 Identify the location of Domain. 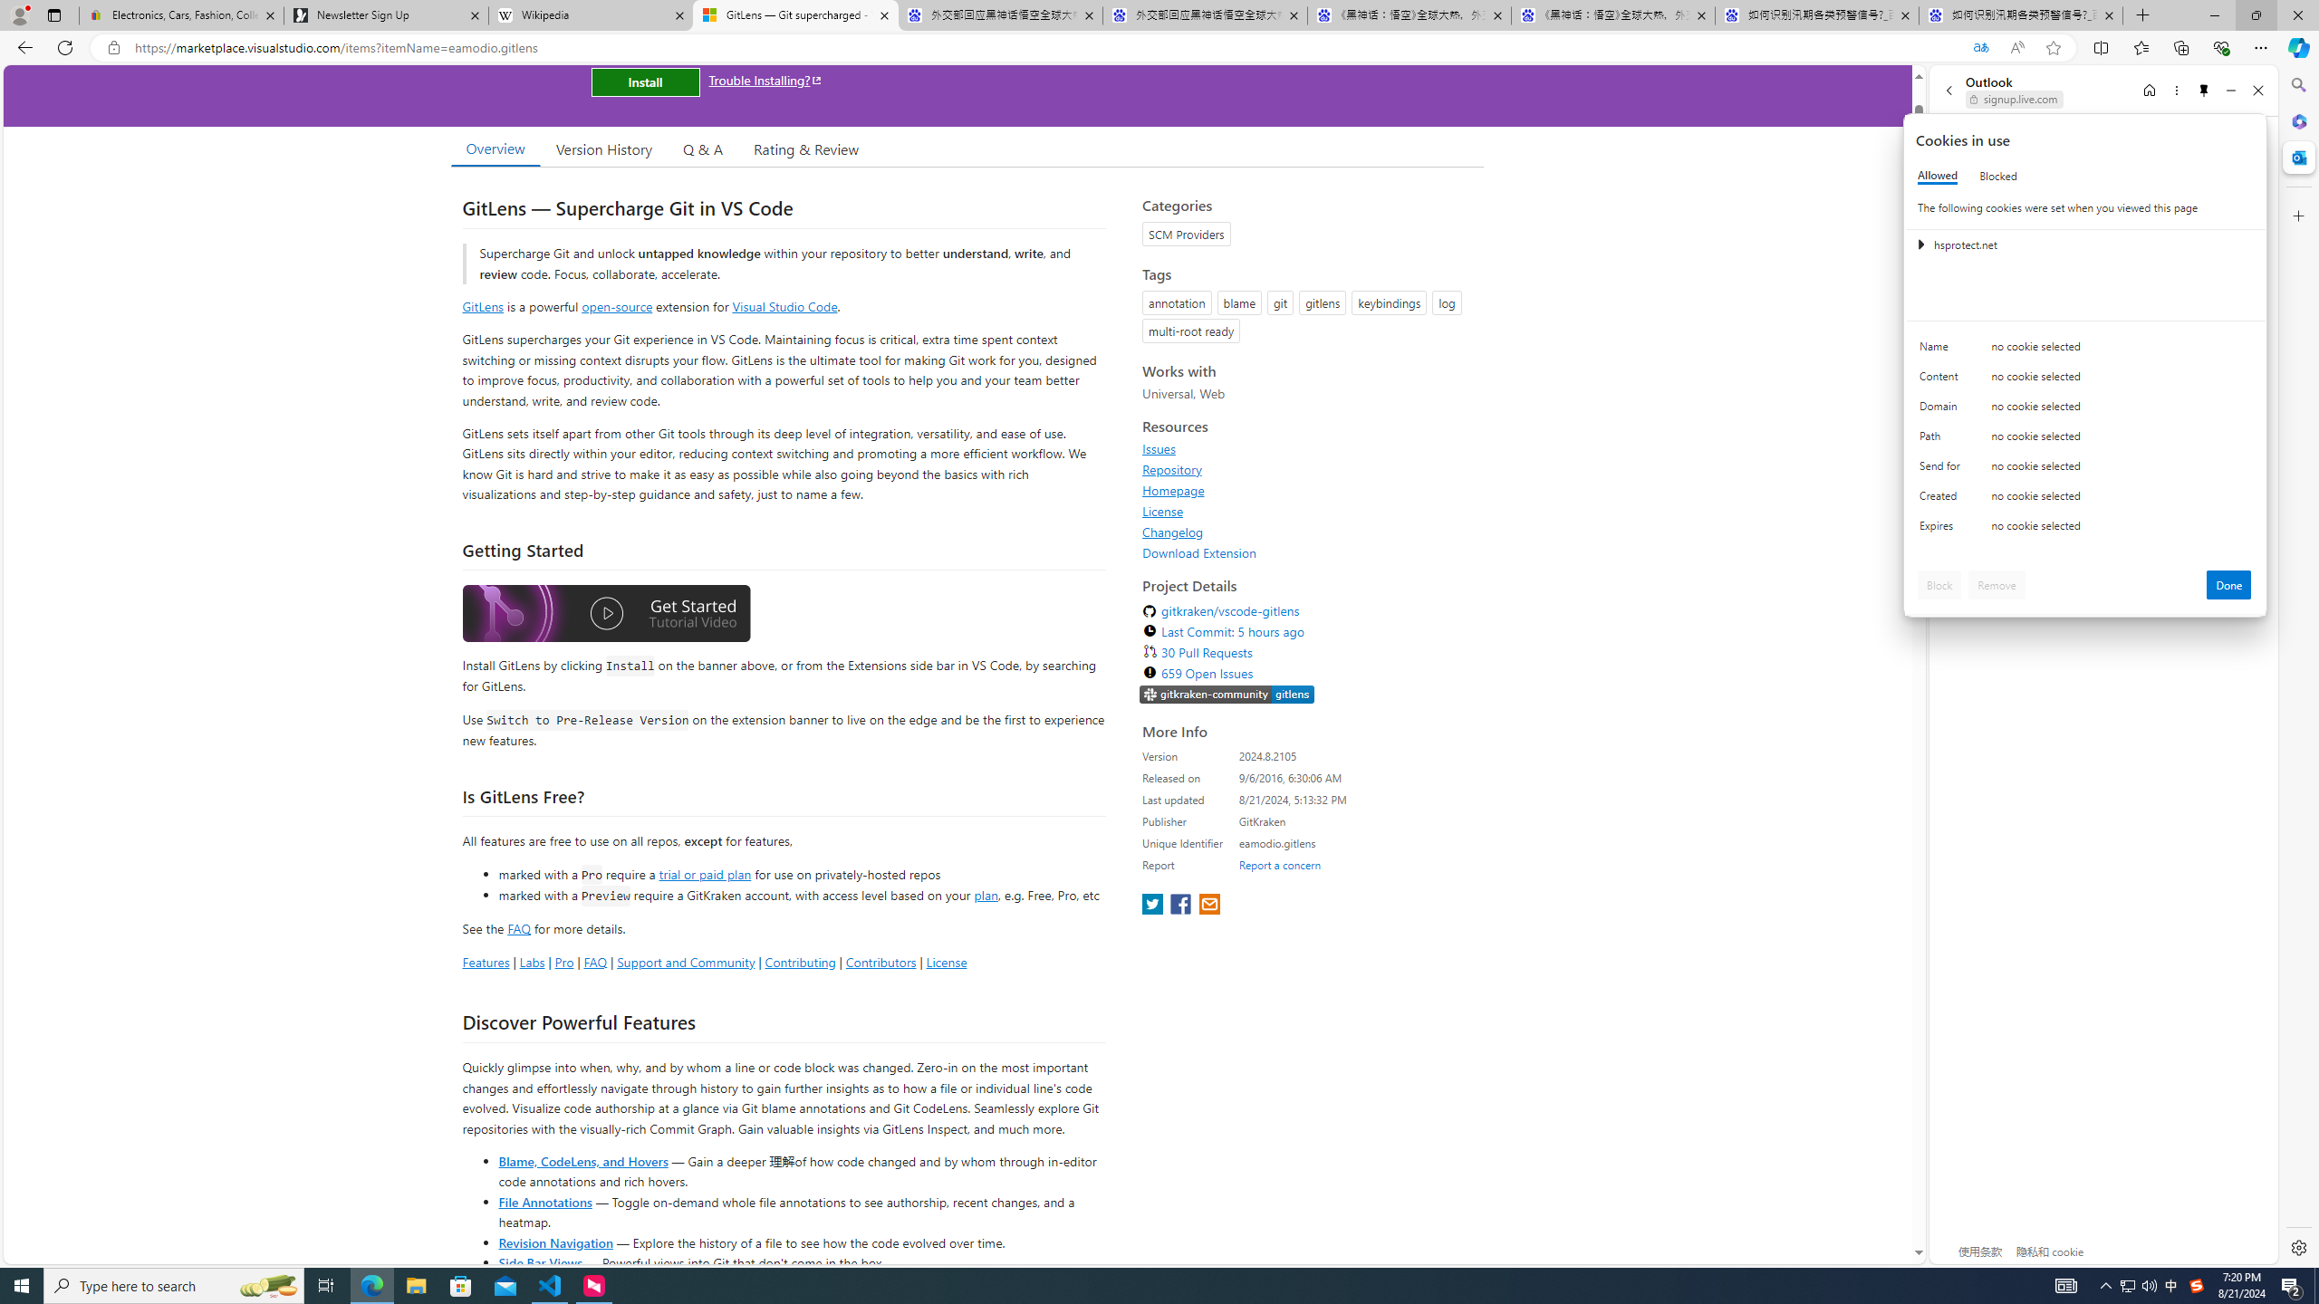
(1943, 410).